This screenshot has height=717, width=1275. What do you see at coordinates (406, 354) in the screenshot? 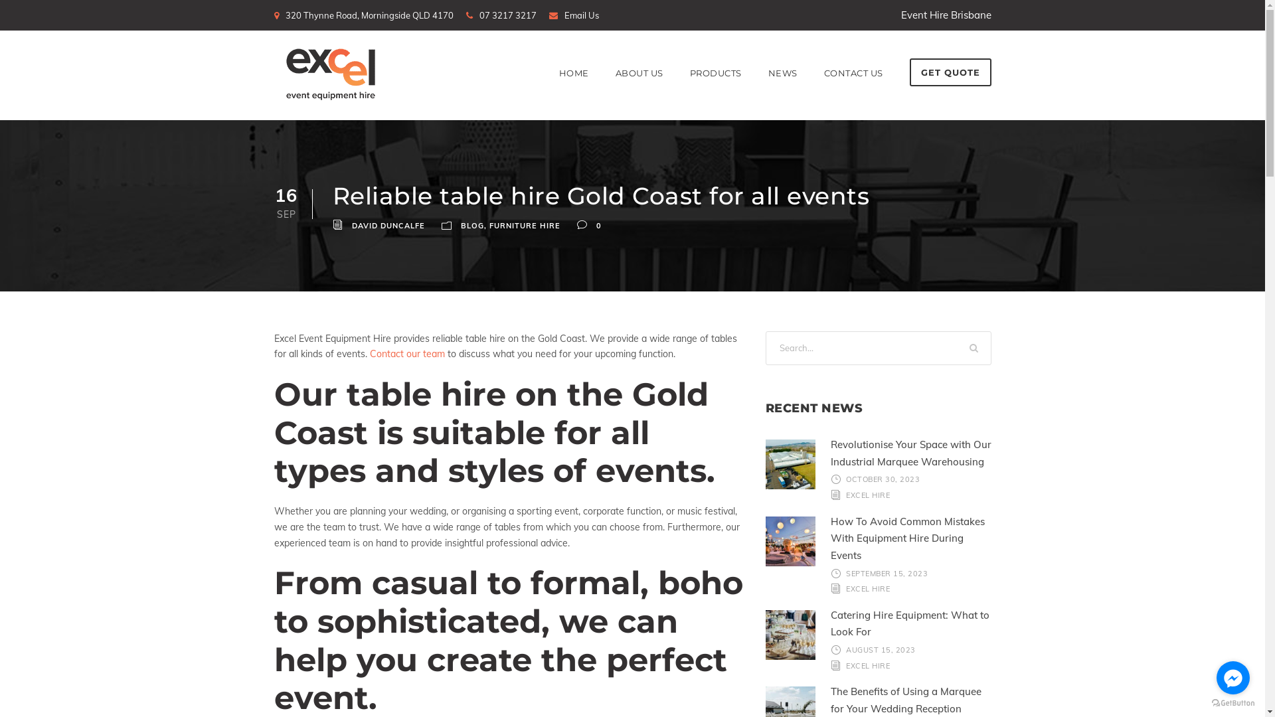
I see `Contact our team` at bounding box center [406, 354].